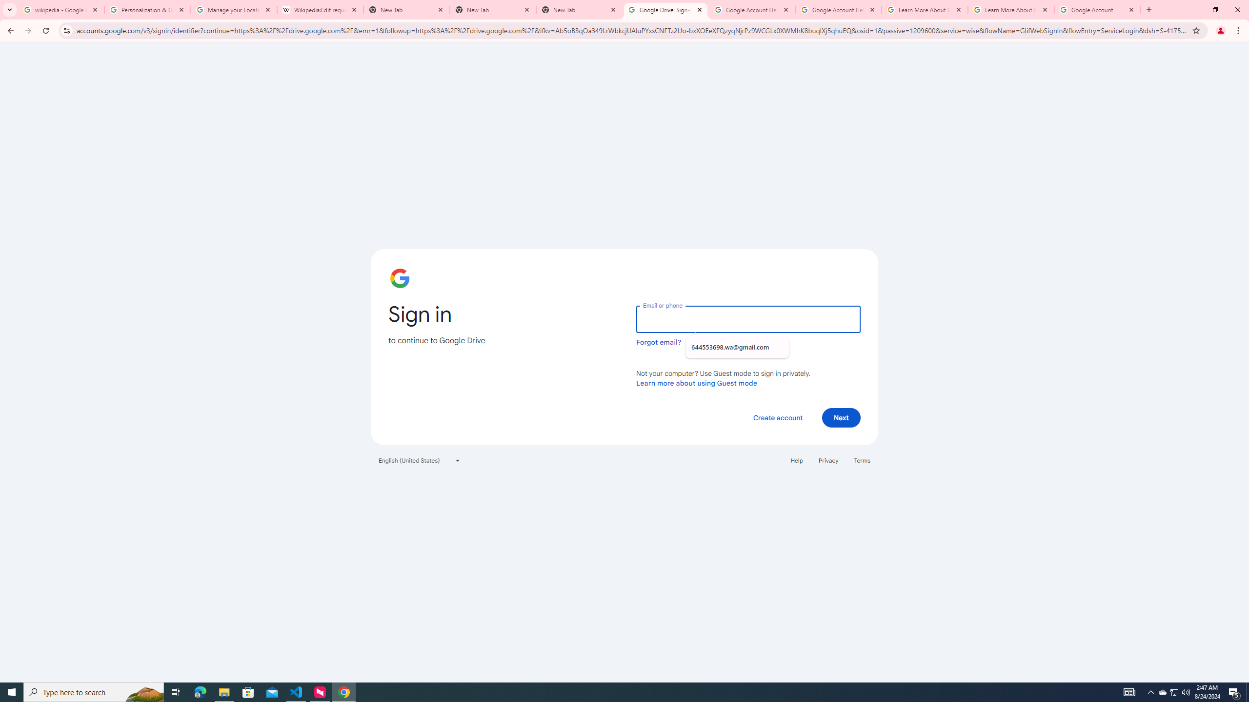  What do you see at coordinates (233, 10) in the screenshot?
I see `Manage your Location History - Google Search Help` at bounding box center [233, 10].